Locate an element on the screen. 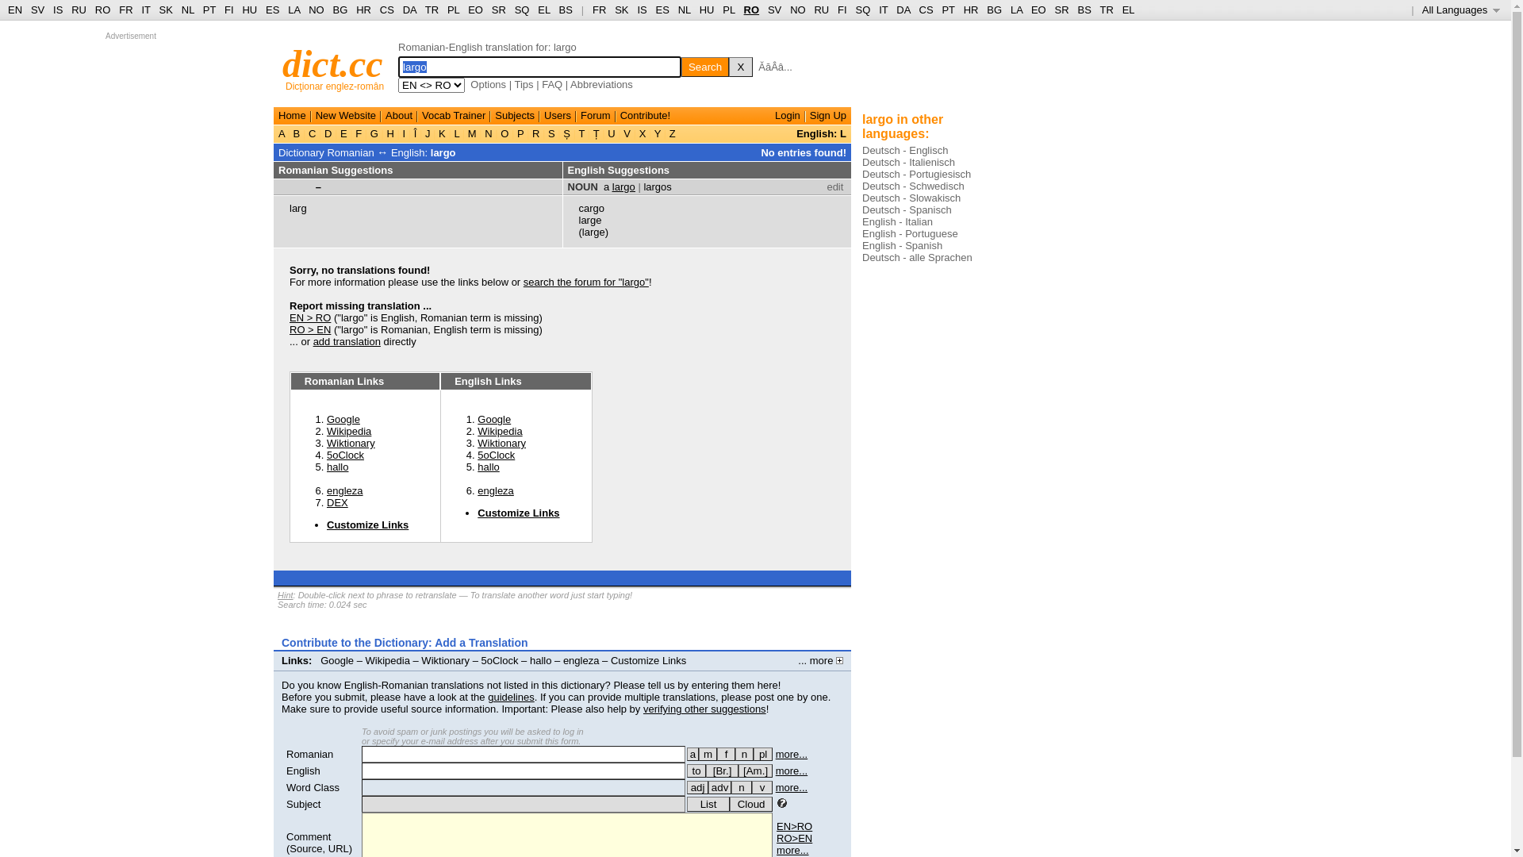  Google is located at coordinates (494, 419).